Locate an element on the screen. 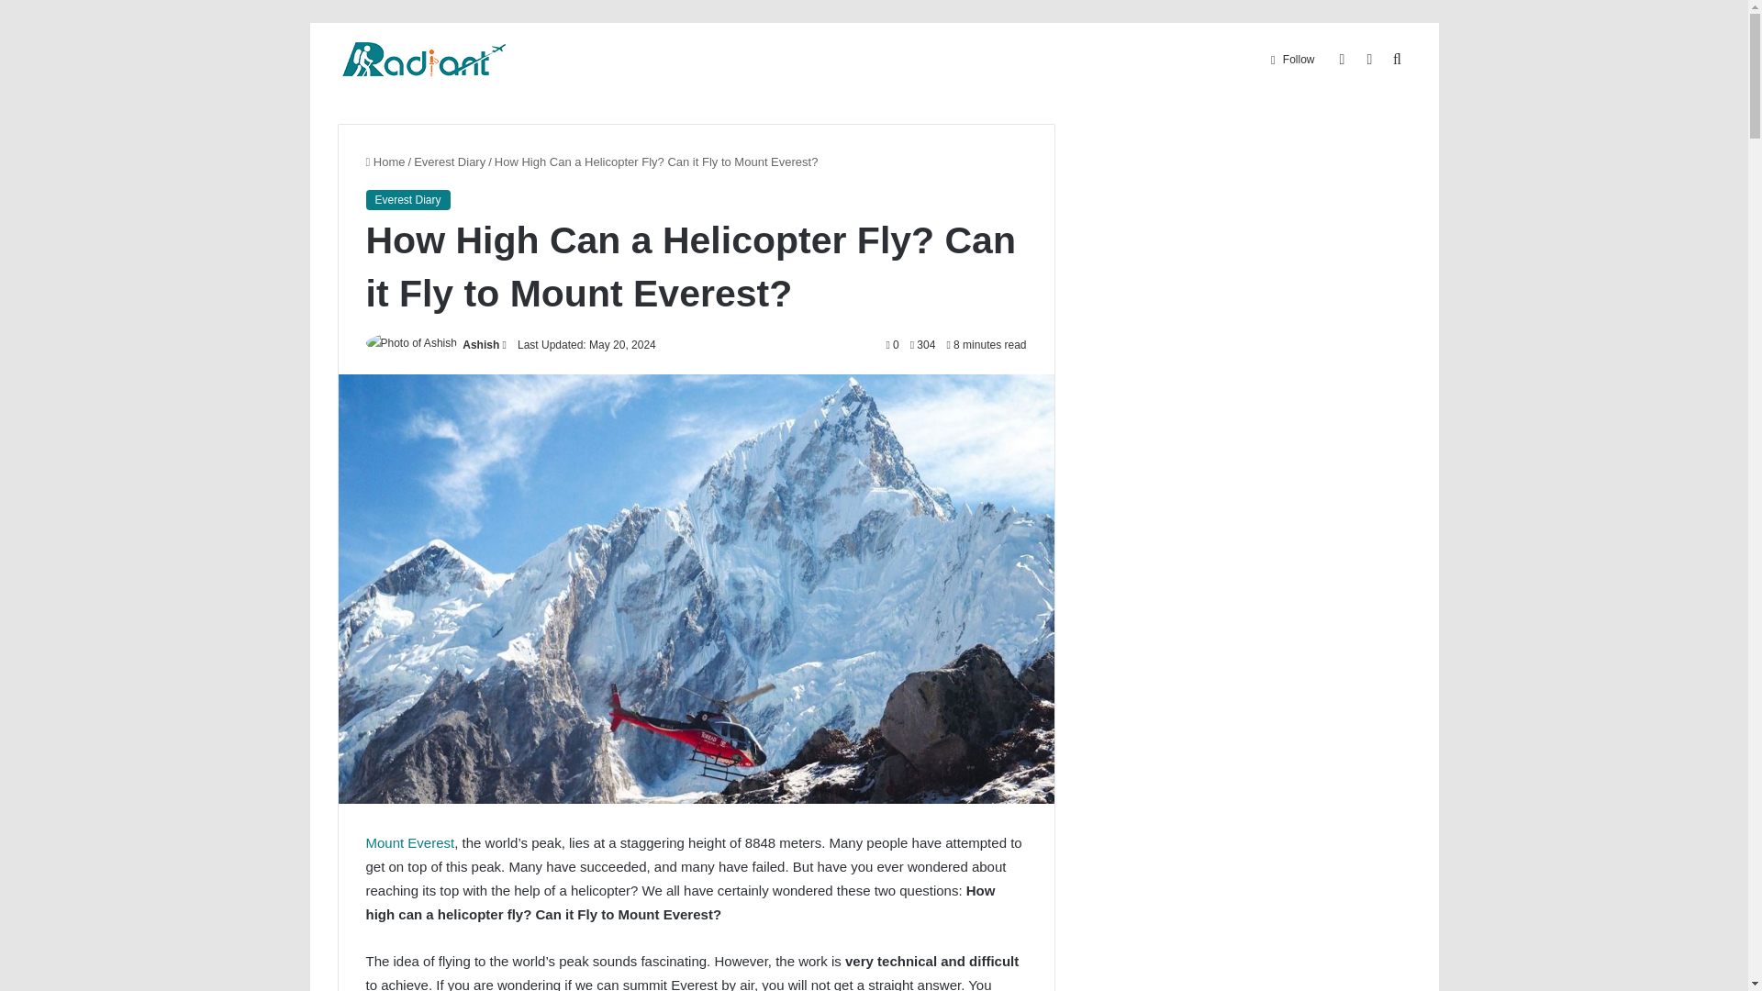 Image resolution: width=1762 pixels, height=991 pixels. Switch skin is located at coordinates (1369, 59).